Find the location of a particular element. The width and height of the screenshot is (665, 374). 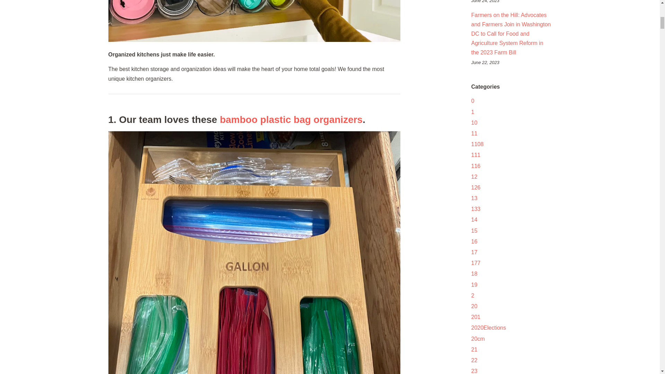

Show articles tagged 11 is located at coordinates (474, 133).